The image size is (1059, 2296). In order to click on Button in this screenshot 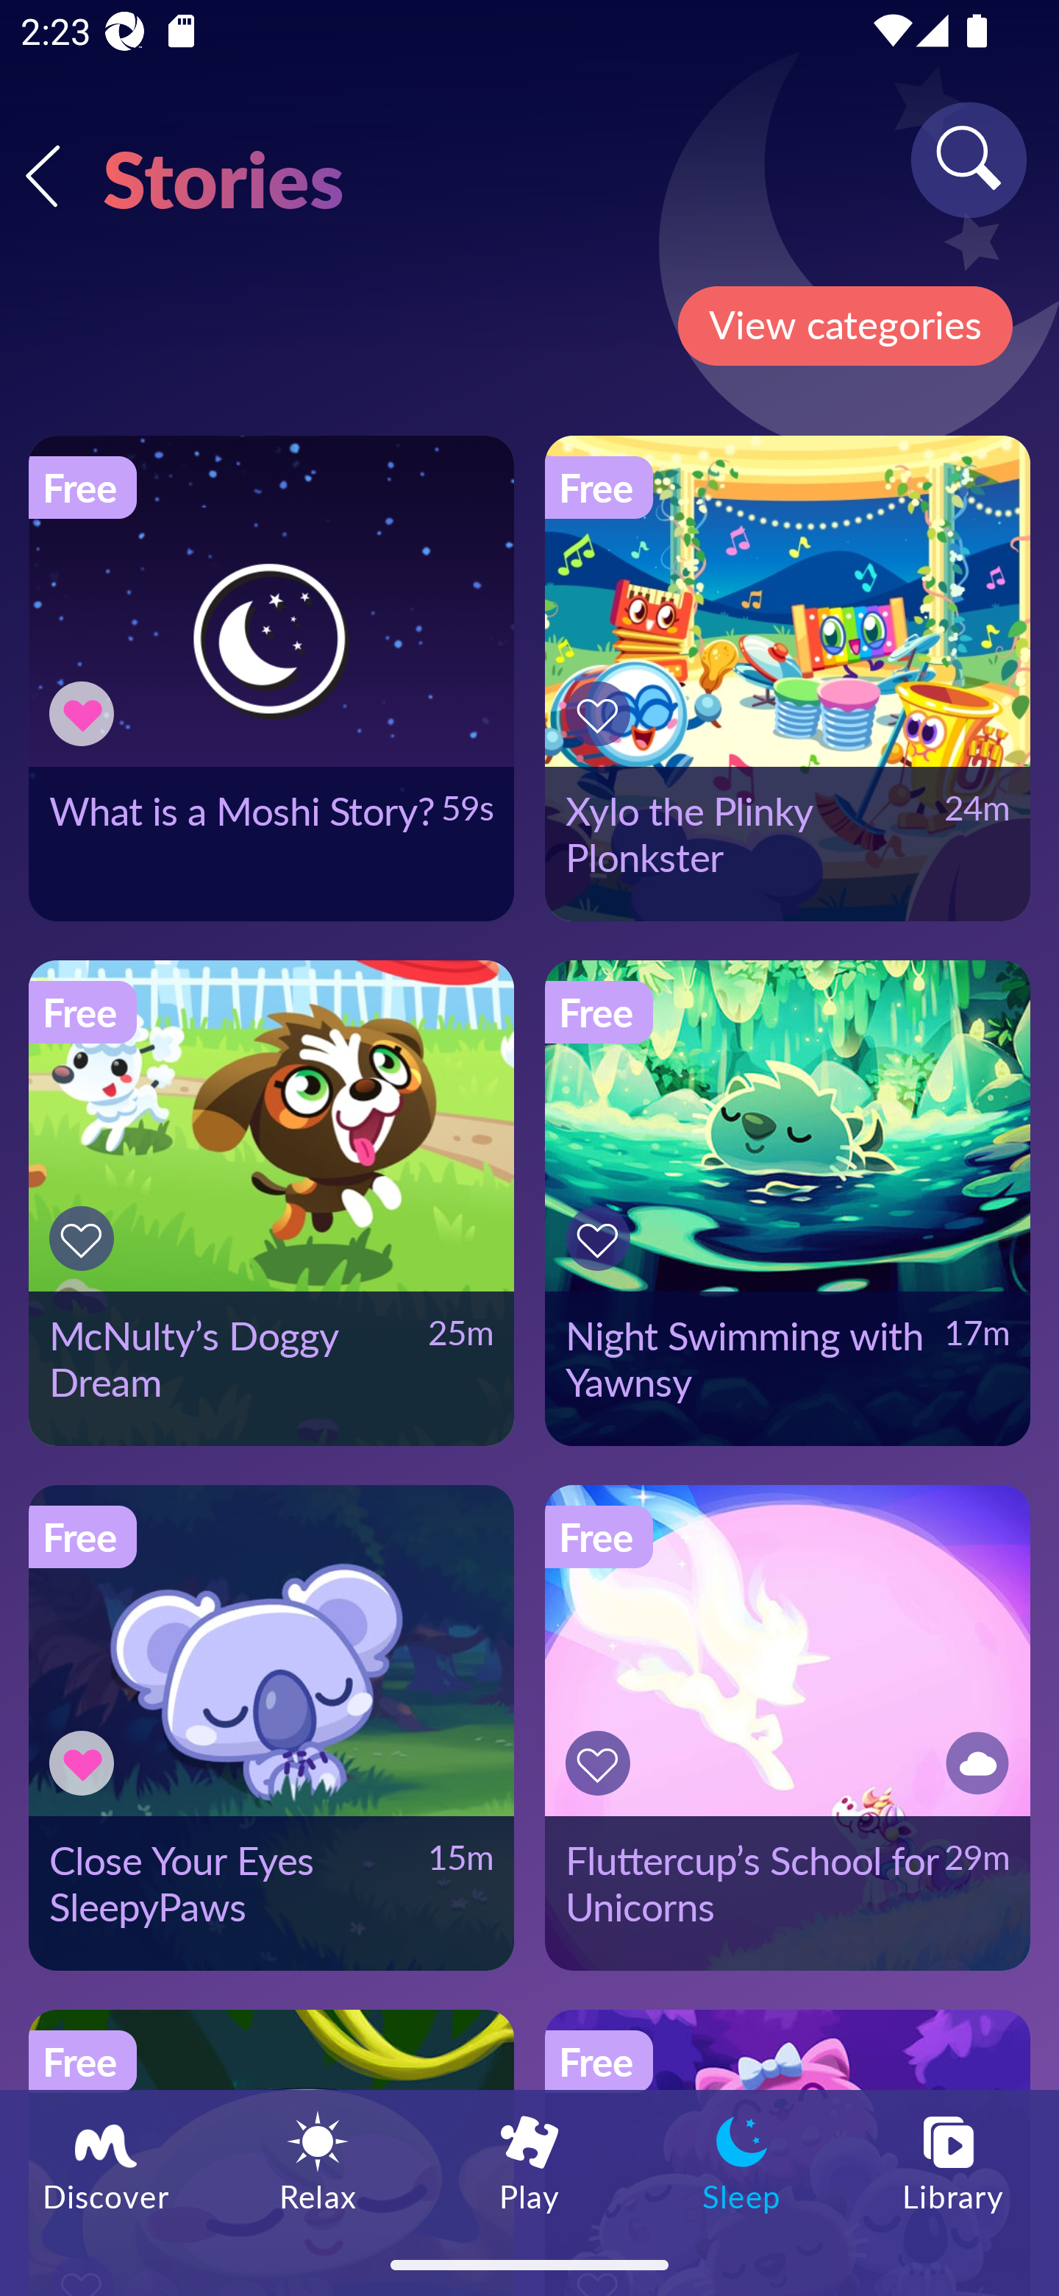, I will do `click(602, 714)`.